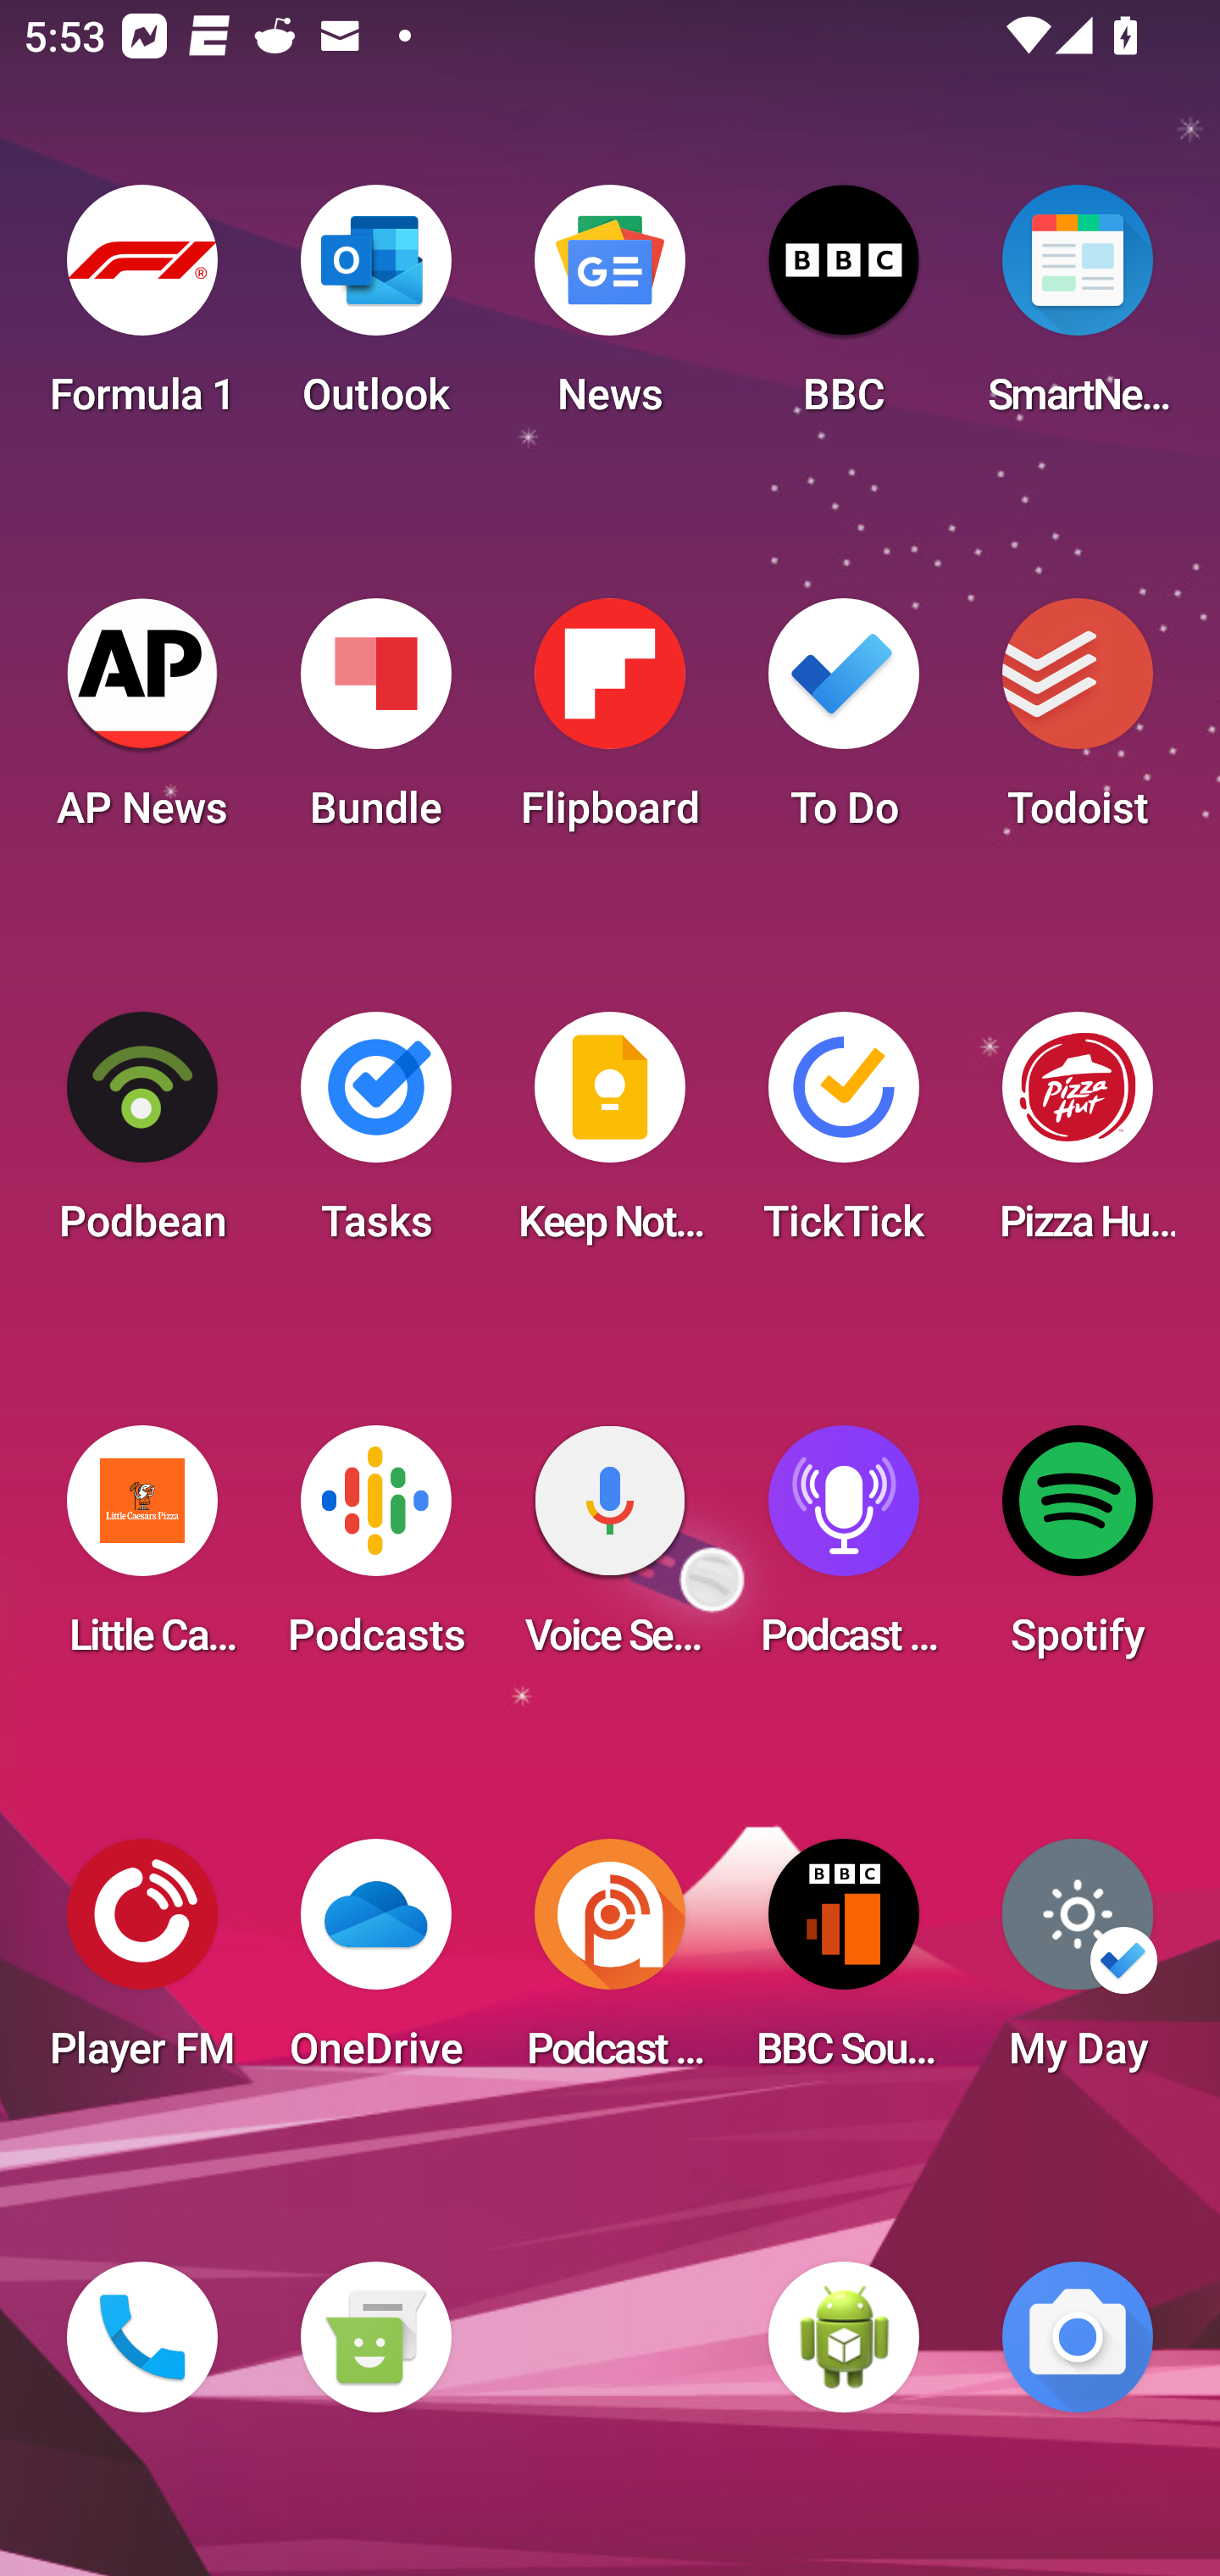 Image resolution: width=1220 pixels, height=2576 pixels. I want to click on WebView Browser Tester, so click(844, 2337).